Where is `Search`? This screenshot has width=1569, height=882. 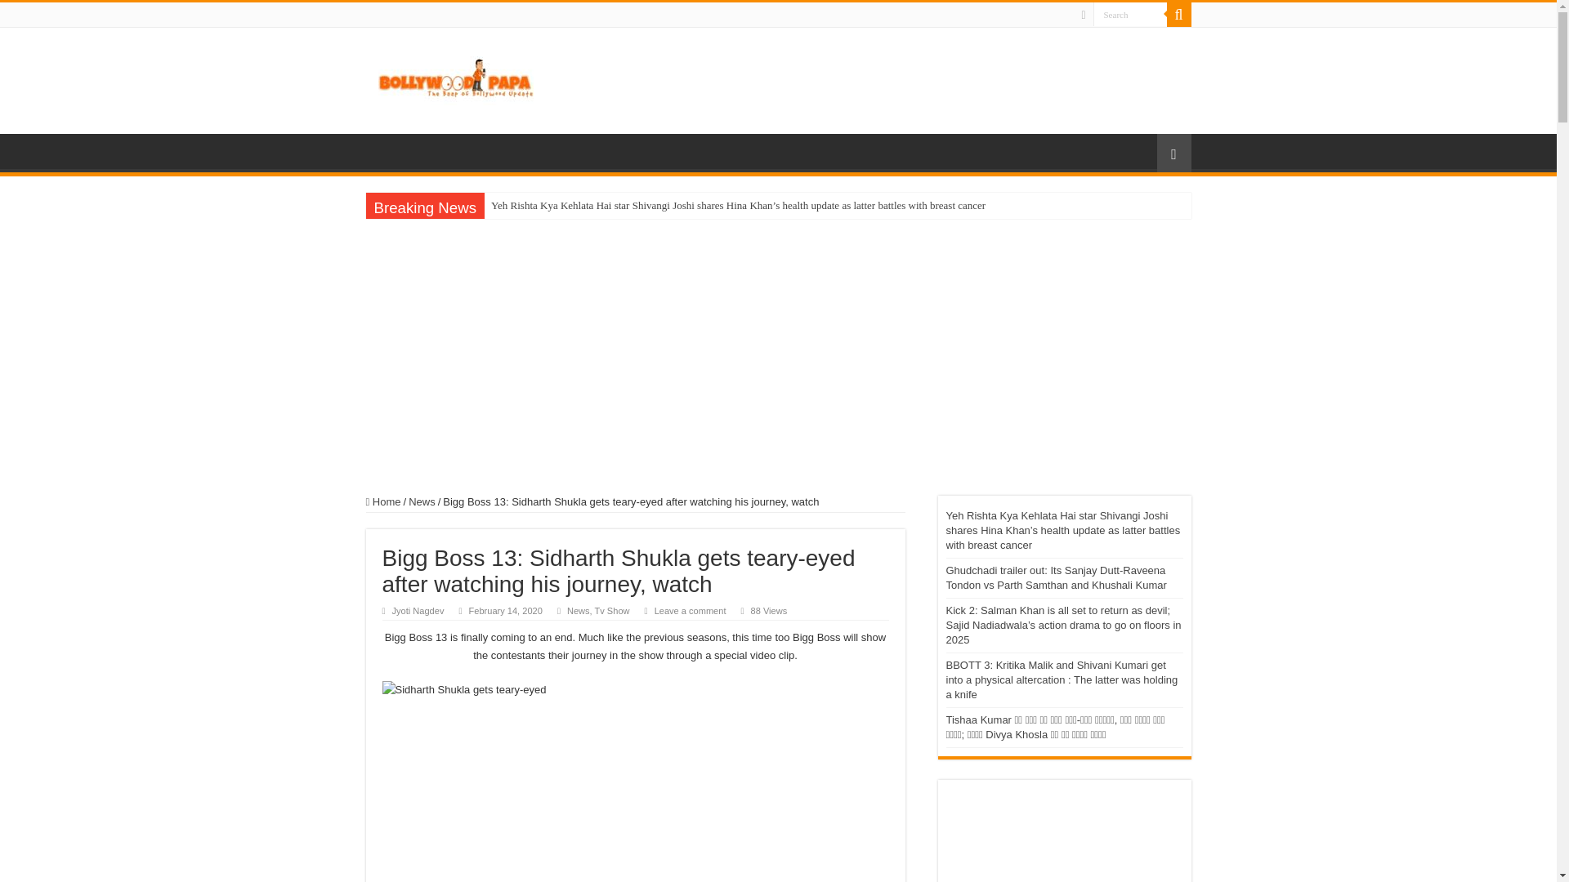 Search is located at coordinates (1130, 15).